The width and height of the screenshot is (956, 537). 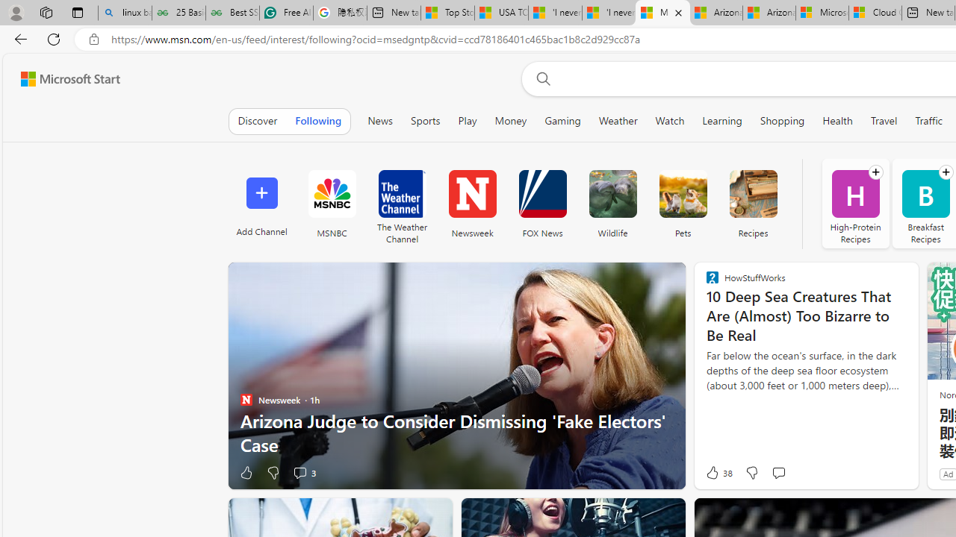 I want to click on 38 Like, so click(x=718, y=473).